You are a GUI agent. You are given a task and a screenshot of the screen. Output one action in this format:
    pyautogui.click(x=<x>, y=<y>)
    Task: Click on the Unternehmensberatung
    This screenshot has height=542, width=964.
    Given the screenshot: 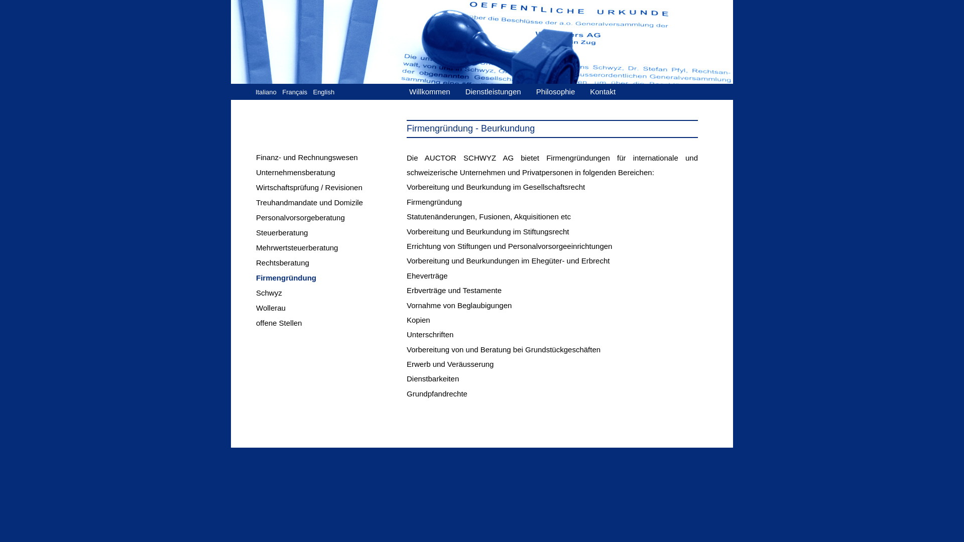 What is the action you would take?
    pyautogui.click(x=330, y=173)
    